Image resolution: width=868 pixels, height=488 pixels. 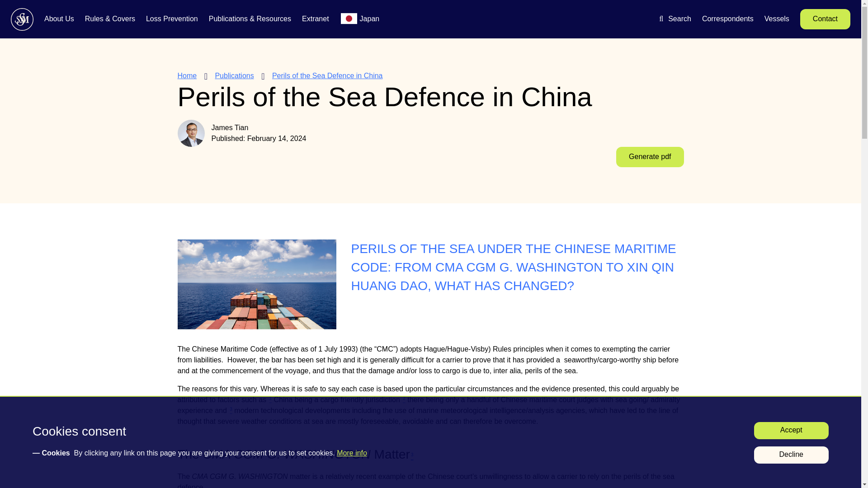 I want to click on Club Extranet, so click(x=316, y=19).